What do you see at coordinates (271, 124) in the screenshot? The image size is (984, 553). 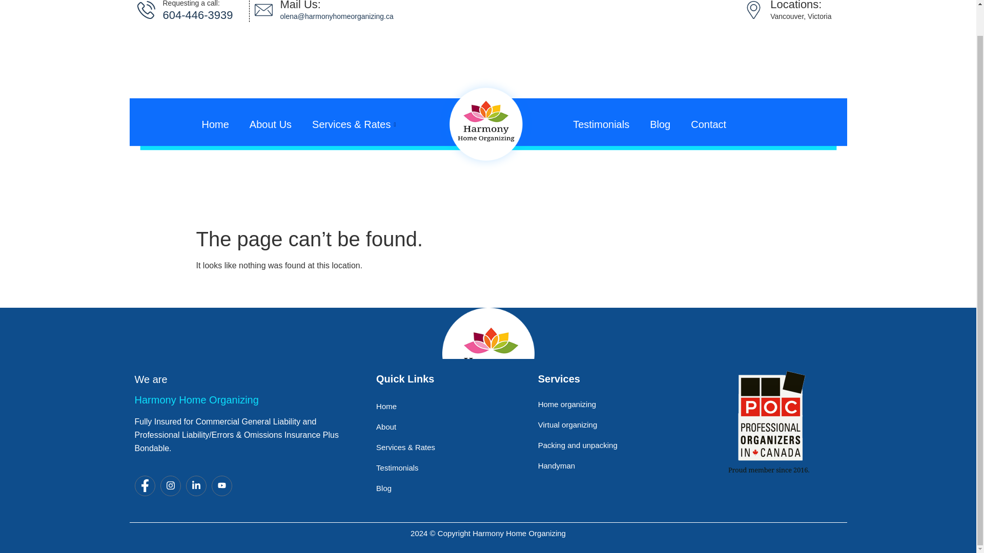 I see `About Us` at bounding box center [271, 124].